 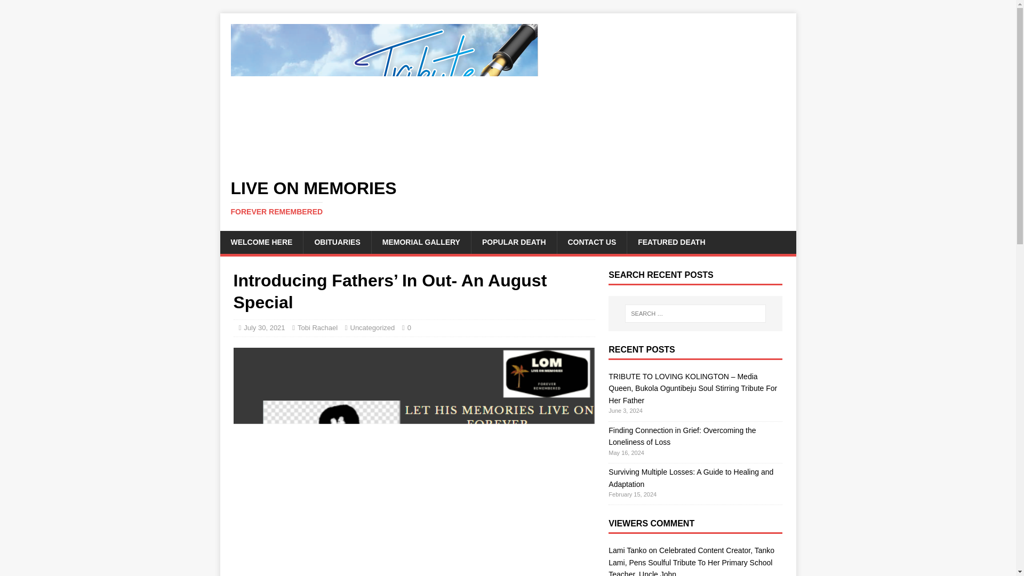 I want to click on Live on Memories , so click(x=508, y=197).